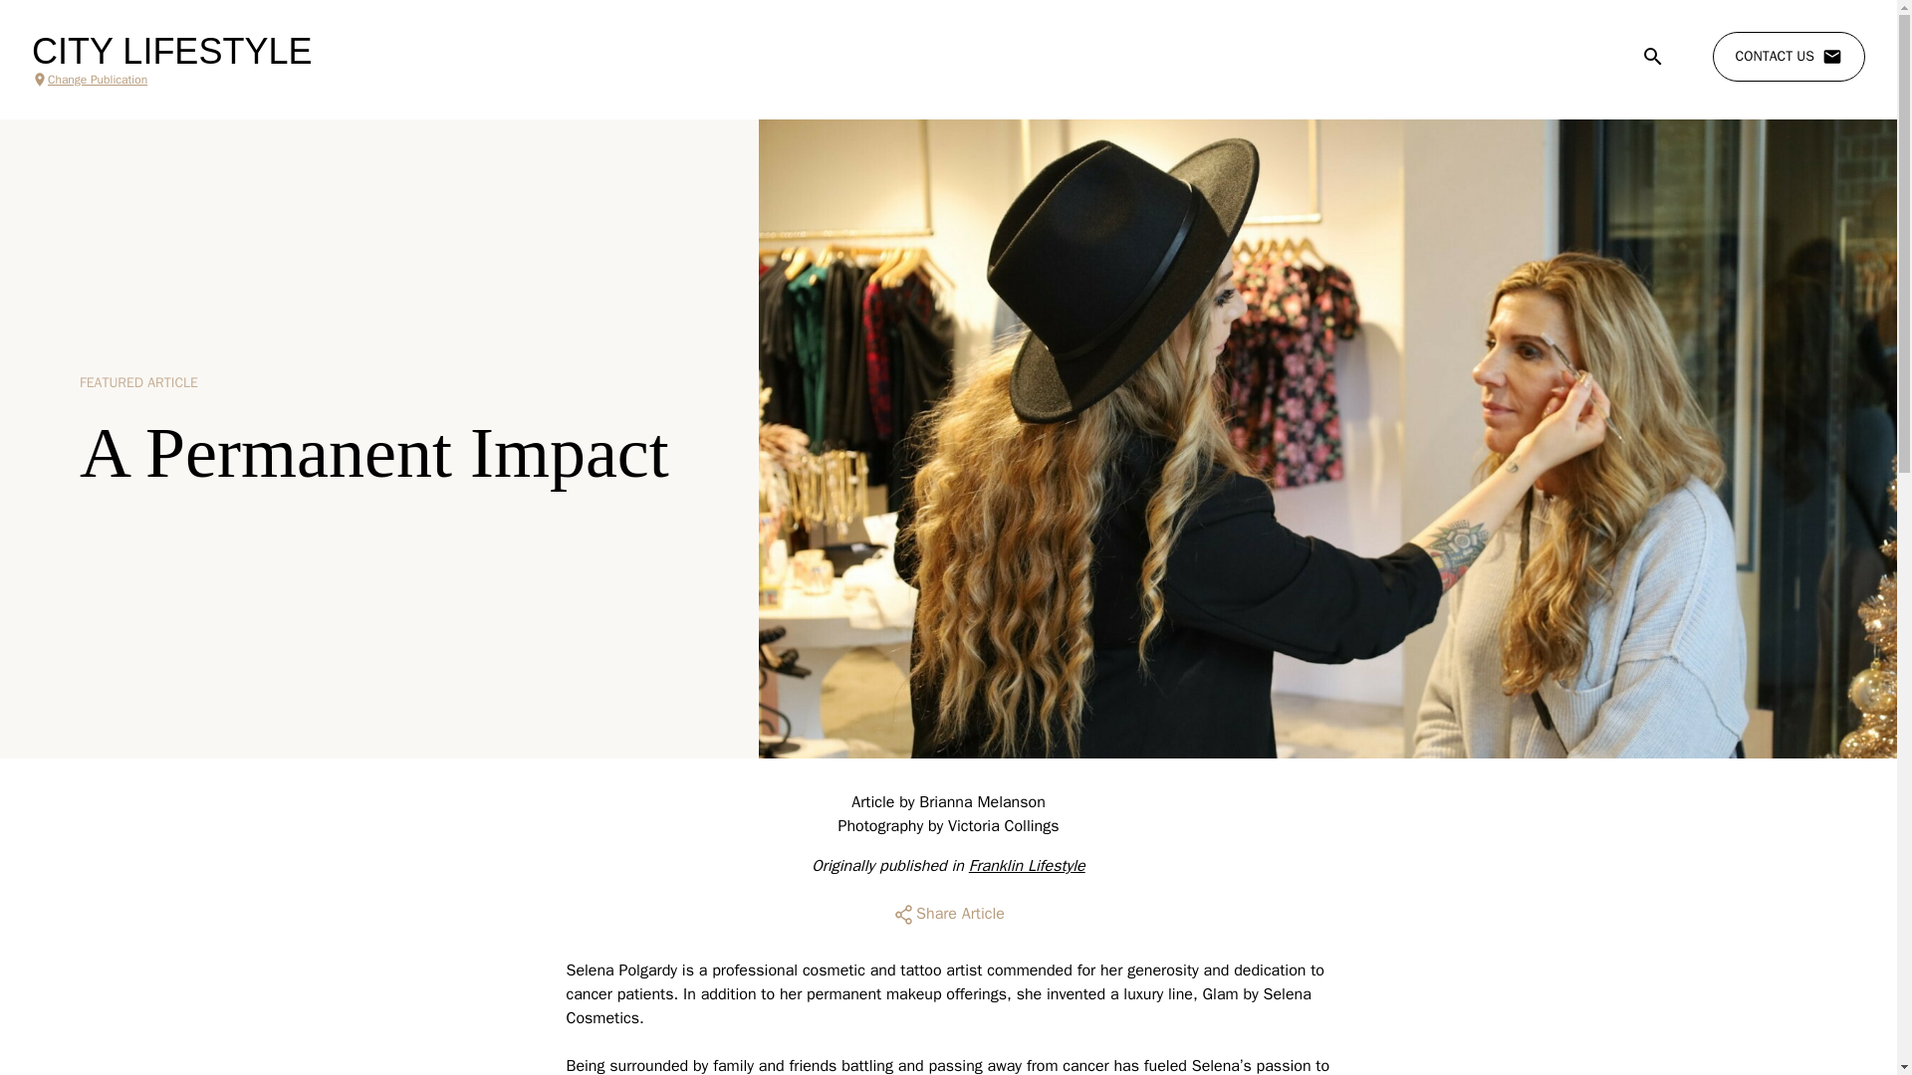 The image size is (1912, 1075). What do you see at coordinates (948, 914) in the screenshot?
I see `Share Article` at bounding box center [948, 914].